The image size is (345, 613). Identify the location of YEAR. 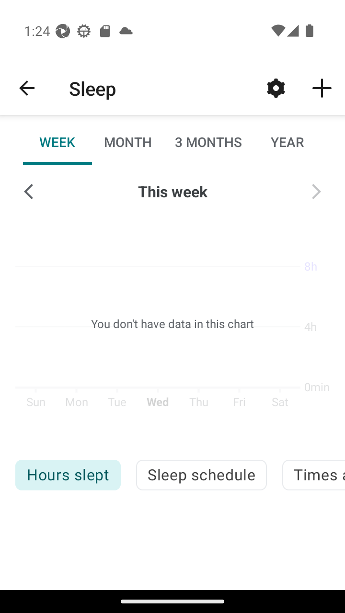
(287, 142).